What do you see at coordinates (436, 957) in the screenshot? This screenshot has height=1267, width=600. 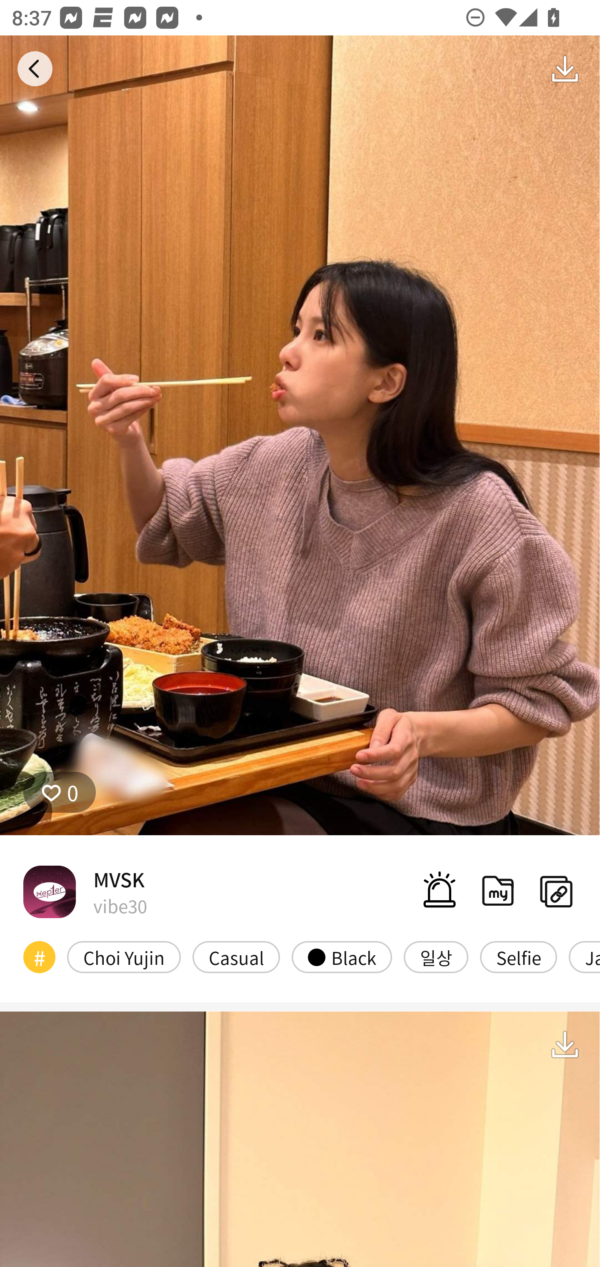 I see `일상` at bounding box center [436, 957].